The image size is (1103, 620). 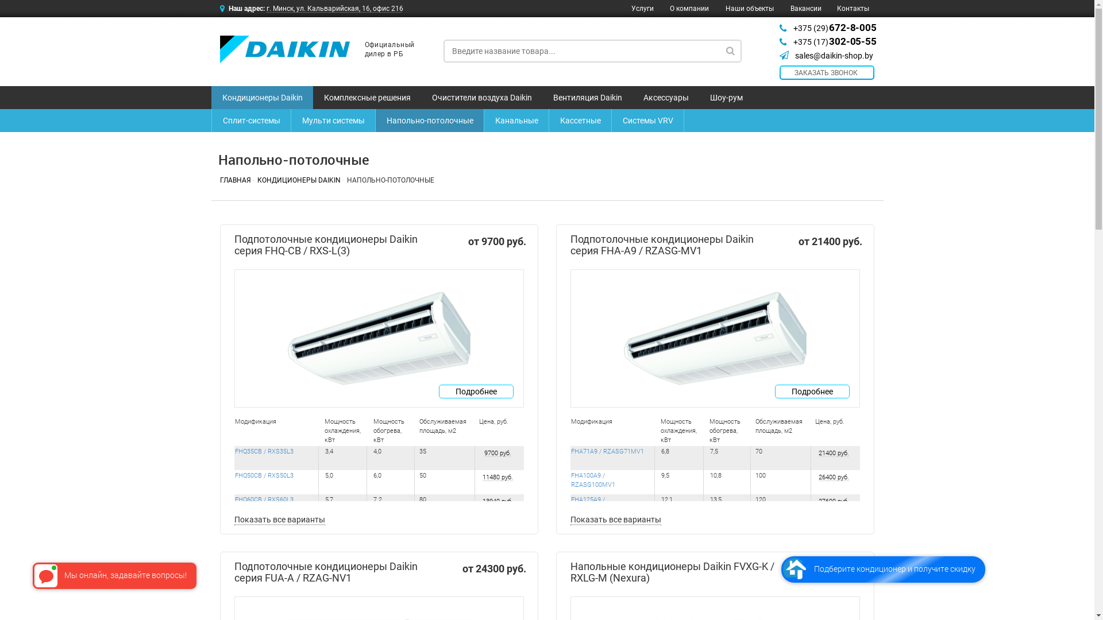 I want to click on FHQ35CB / RXS35L3, so click(x=264, y=451).